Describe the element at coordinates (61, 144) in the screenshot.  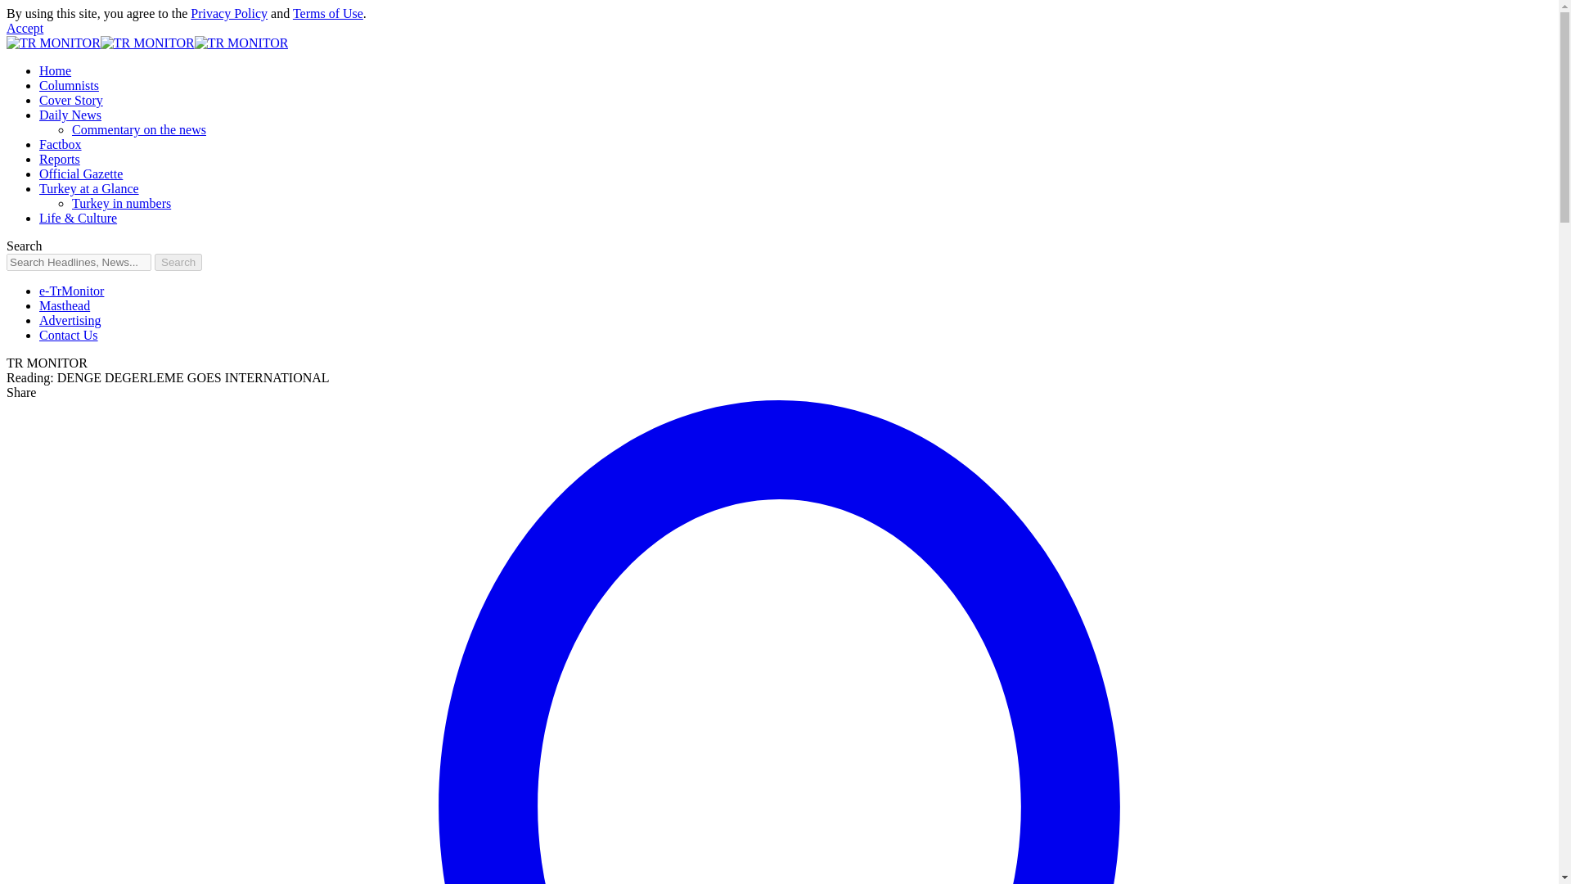
I see `Factbox` at that location.